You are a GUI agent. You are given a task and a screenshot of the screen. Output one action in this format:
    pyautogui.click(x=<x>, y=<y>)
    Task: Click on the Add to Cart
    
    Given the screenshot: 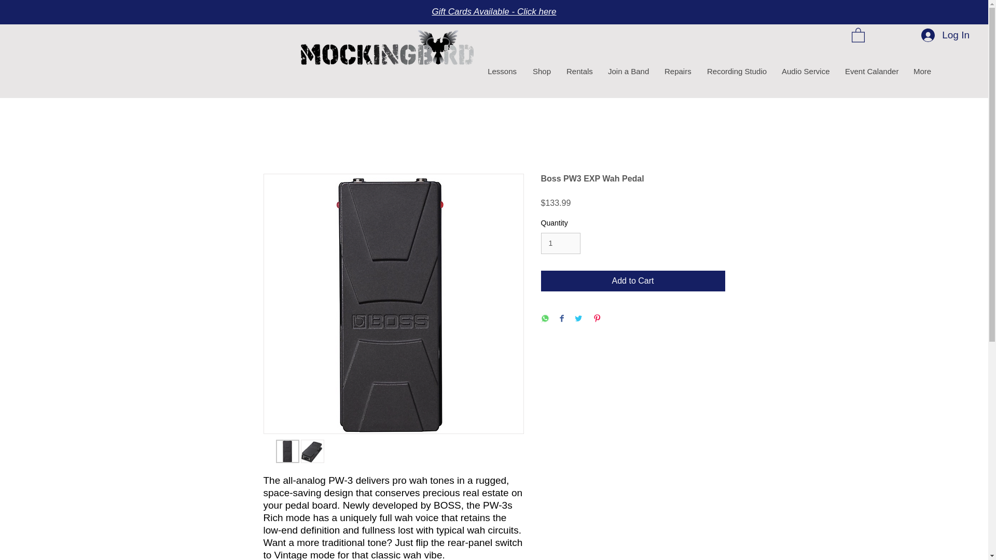 What is the action you would take?
    pyautogui.click(x=633, y=281)
    